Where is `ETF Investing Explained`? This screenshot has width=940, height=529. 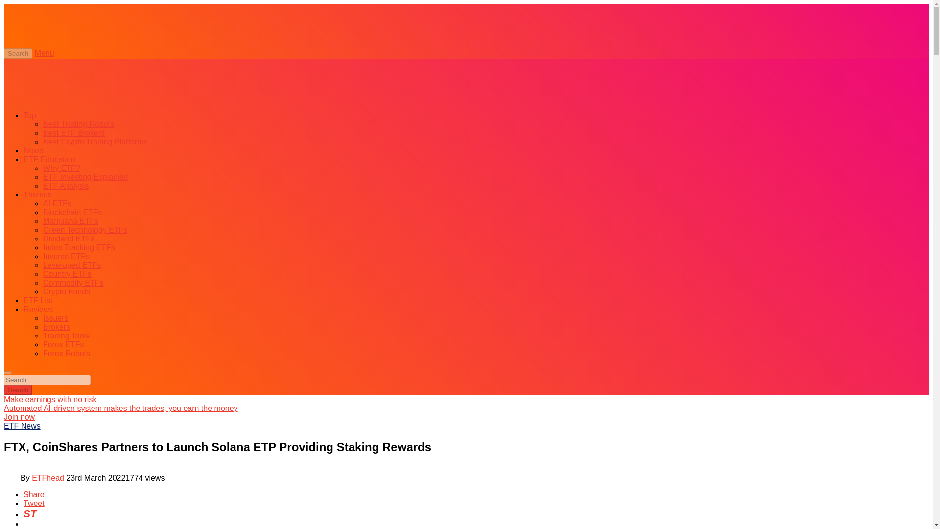
ETF Investing Explained is located at coordinates (85, 177).